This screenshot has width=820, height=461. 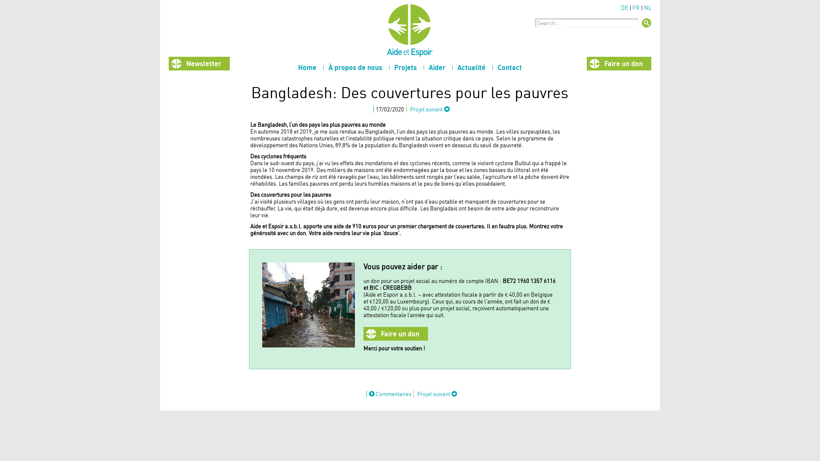 I want to click on Faire un don, so click(x=619, y=64).